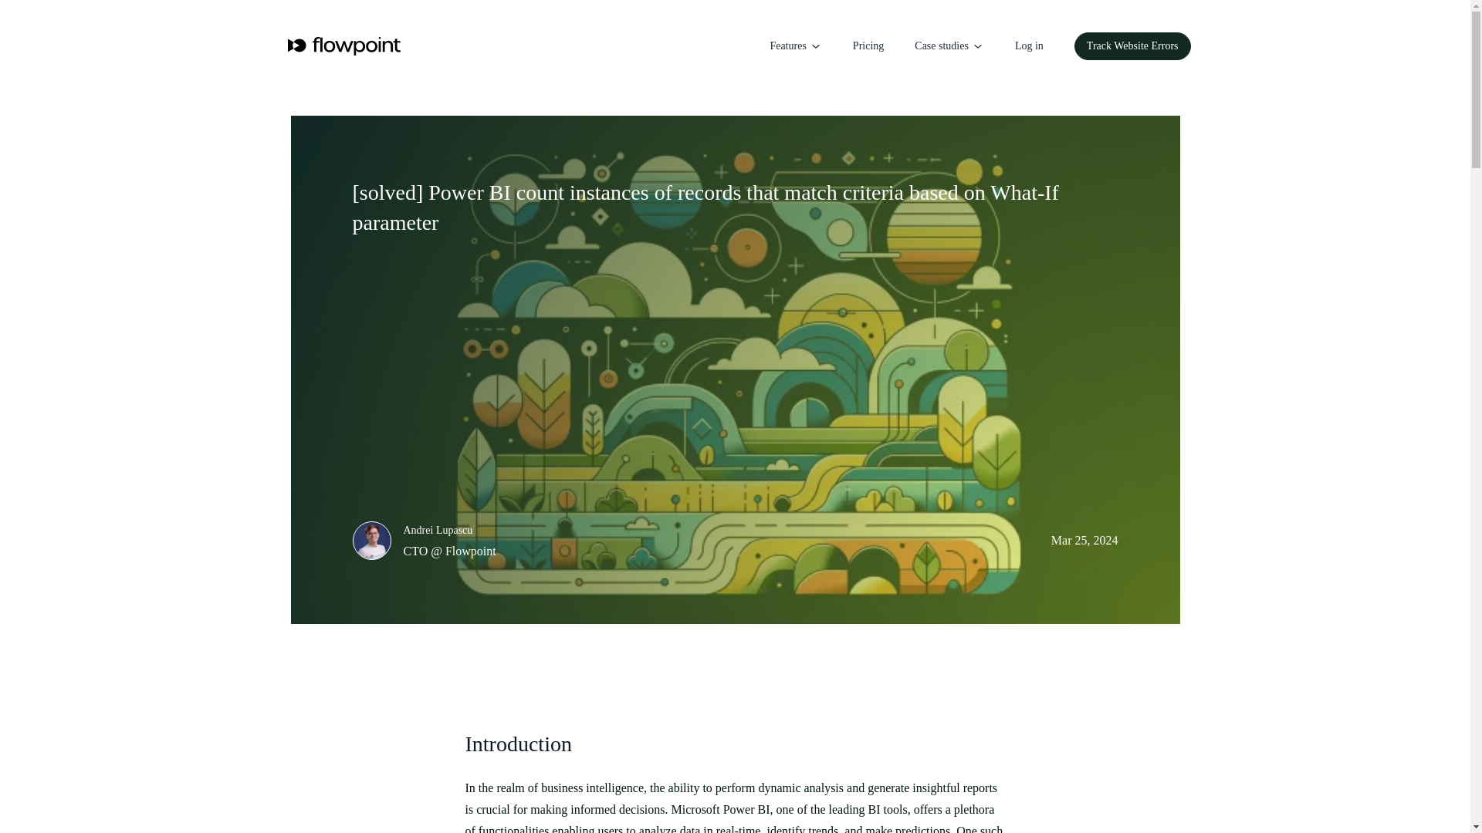 This screenshot has width=1482, height=833. What do you see at coordinates (1029, 46) in the screenshot?
I see `Log in` at bounding box center [1029, 46].